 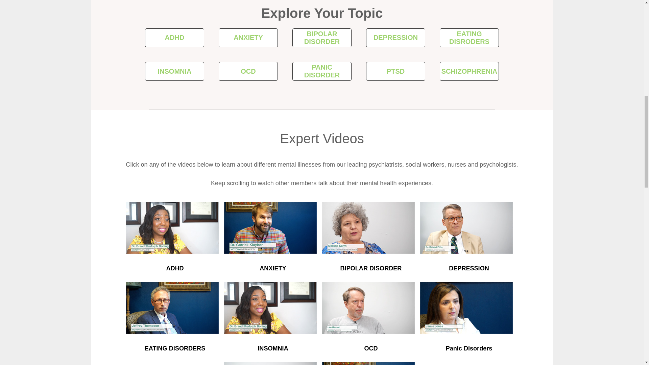 What do you see at coordinates (273, 348) in the screenshot?
I see `INSOMNIA` at bounding box center [273, 348].